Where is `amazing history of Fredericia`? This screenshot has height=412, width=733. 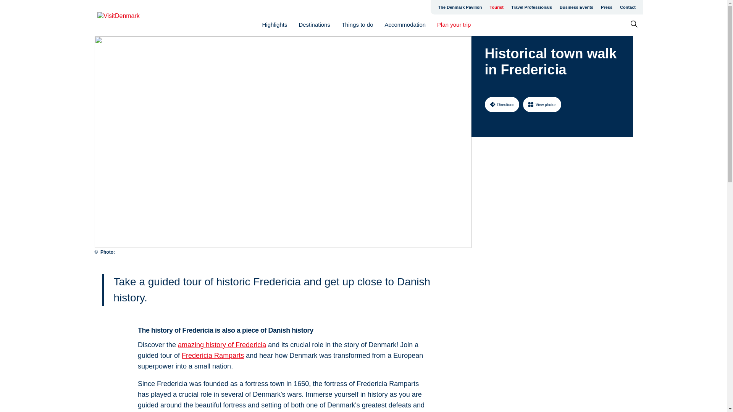 amazing history of Fredericia is located at coordinates (222, 345).